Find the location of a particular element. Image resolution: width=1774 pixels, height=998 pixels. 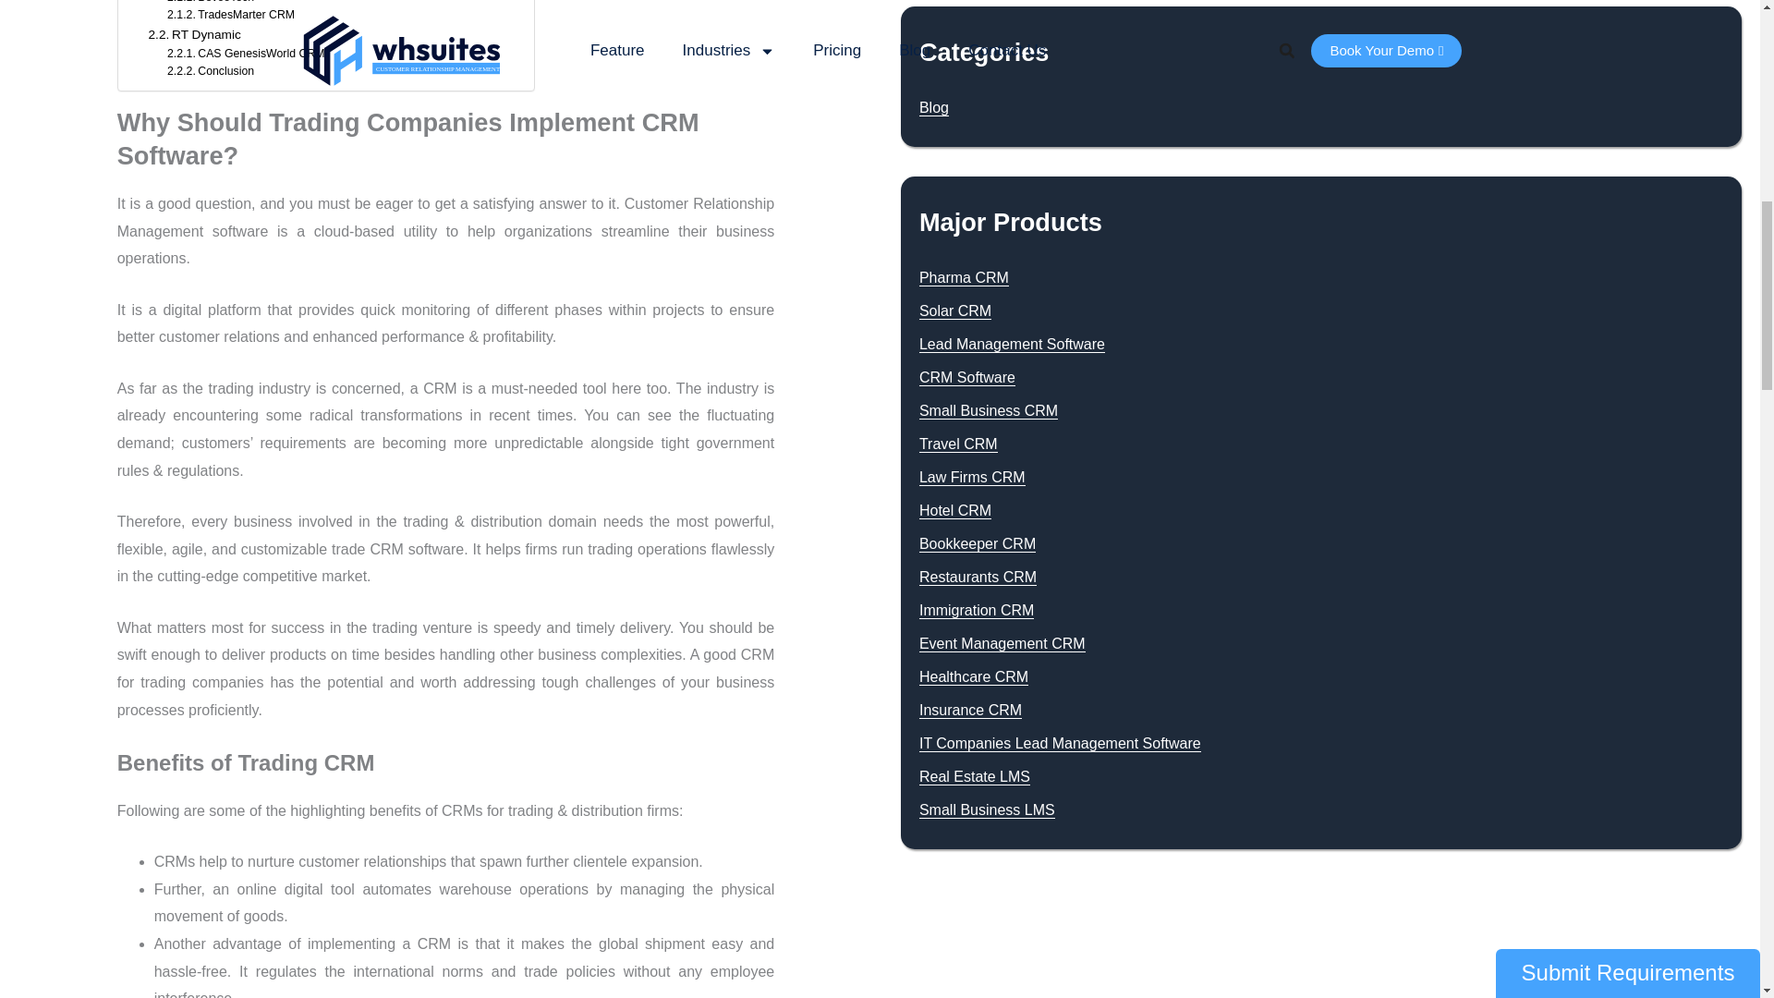

Conclusion is located at coordinates (210, 72).